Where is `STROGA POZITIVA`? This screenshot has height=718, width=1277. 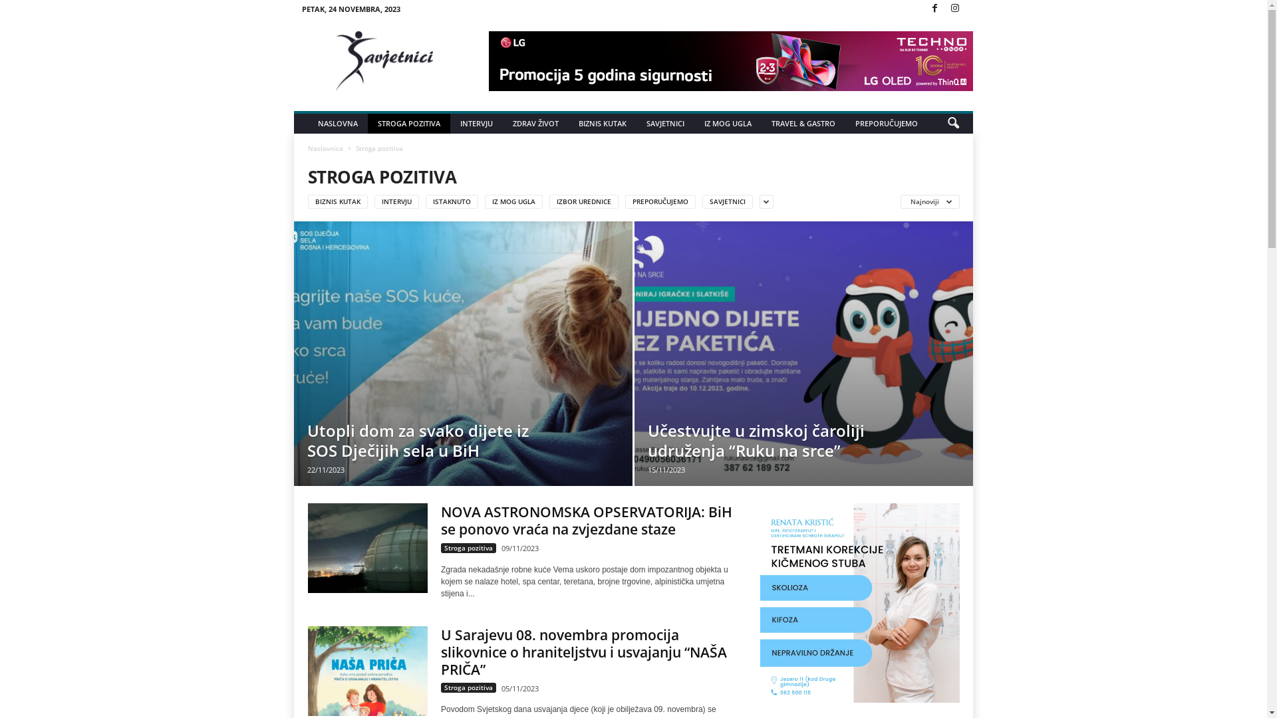 STROGA POZITIVA is located at coordinates (409, 124).